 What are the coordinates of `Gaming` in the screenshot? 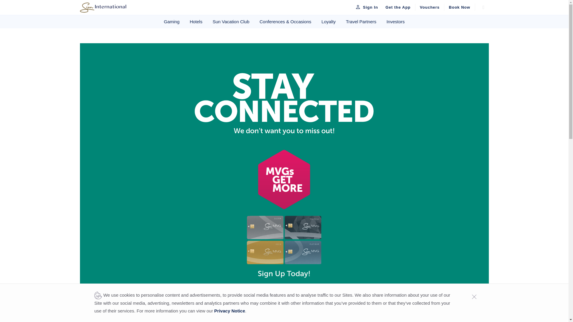 It's located at (171, 22).